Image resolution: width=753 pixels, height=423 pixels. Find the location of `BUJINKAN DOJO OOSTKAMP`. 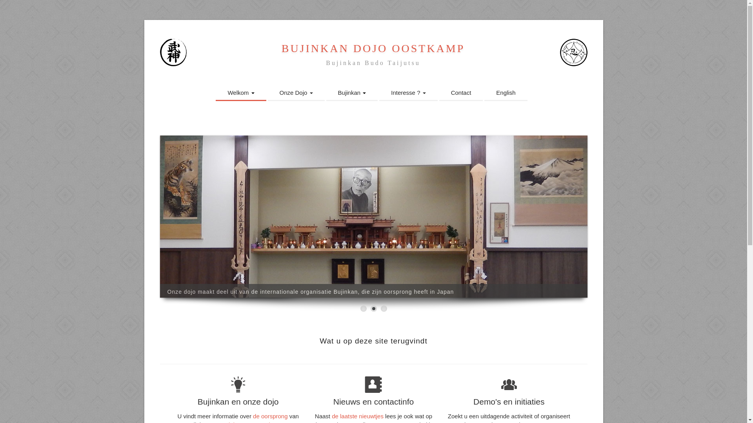

BUJINKAN DOJO OOSTKAMP is located at coordinates (373, 49).